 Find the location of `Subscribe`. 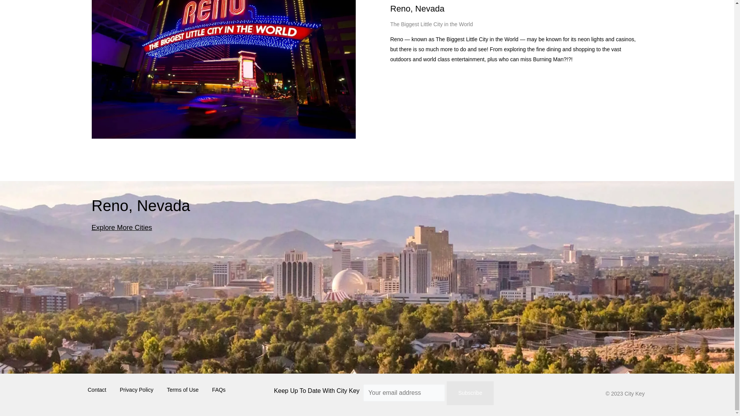

Subscribe is located at coordinates (470, 393).